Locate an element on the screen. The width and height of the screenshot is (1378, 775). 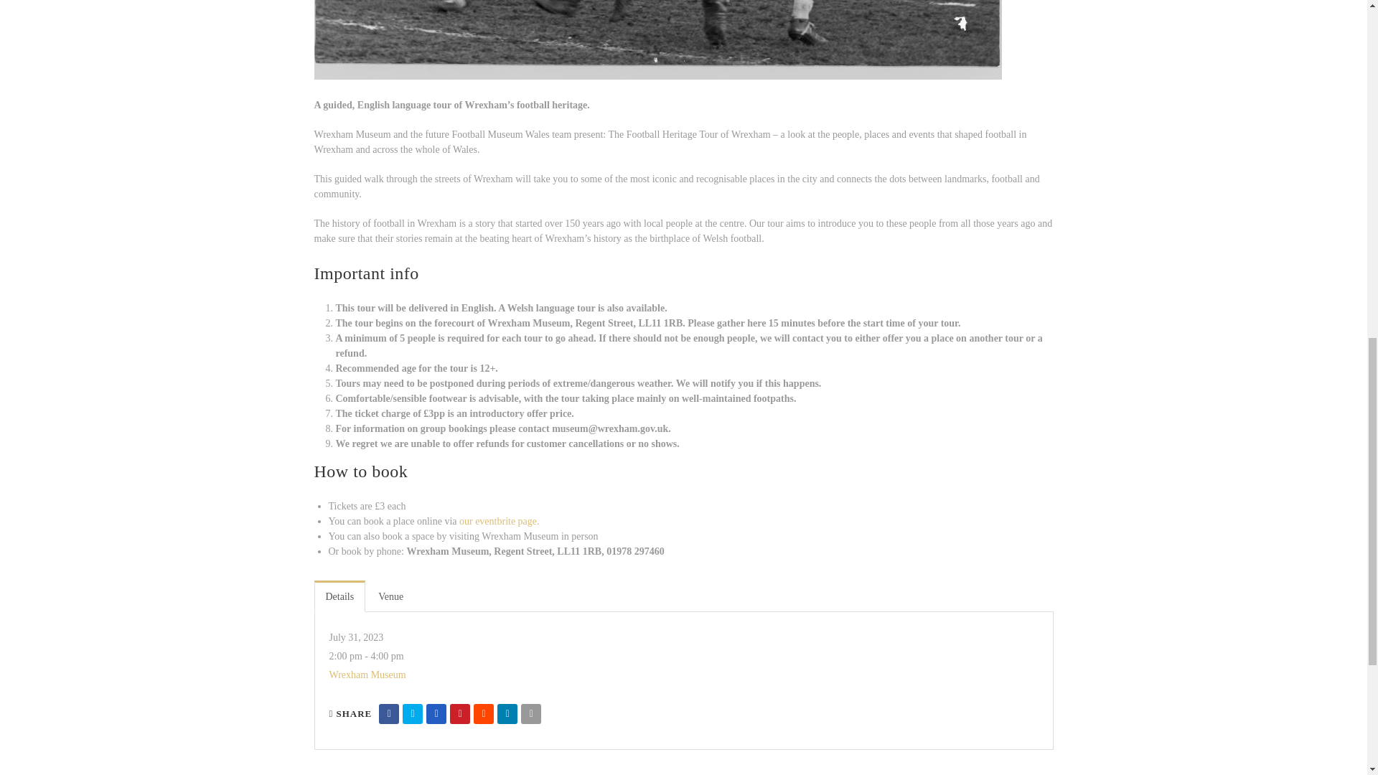
Venue is located at coordinates (390, 596).